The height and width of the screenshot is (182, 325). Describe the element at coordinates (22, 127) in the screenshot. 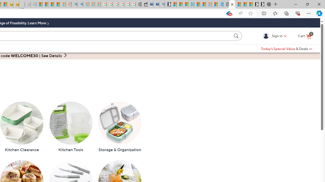

I see `Kitchen Clearance` at that location.